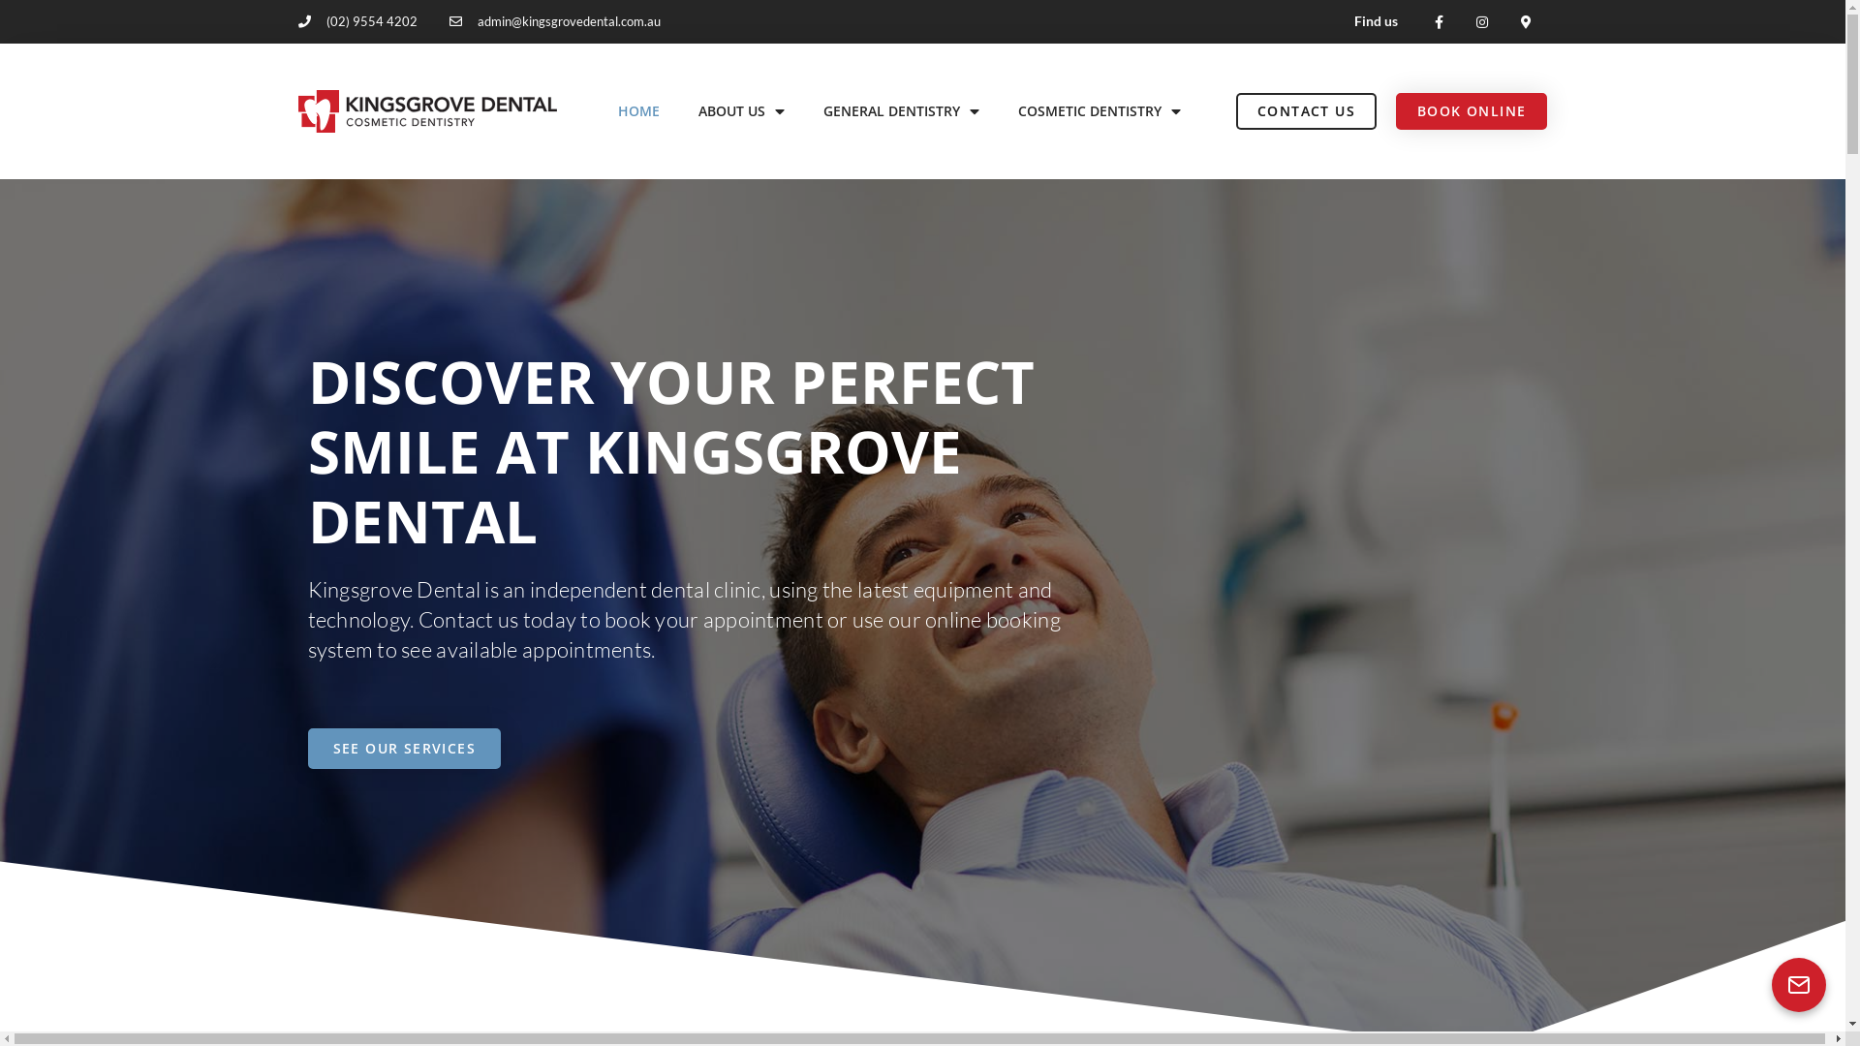 This screenshot has width=1860, height=1046. What do you see at coordinates (555, 21) in the screenshot?
I see `admin@kingsgrovedental.com.au` at bounding box center [555, 21].